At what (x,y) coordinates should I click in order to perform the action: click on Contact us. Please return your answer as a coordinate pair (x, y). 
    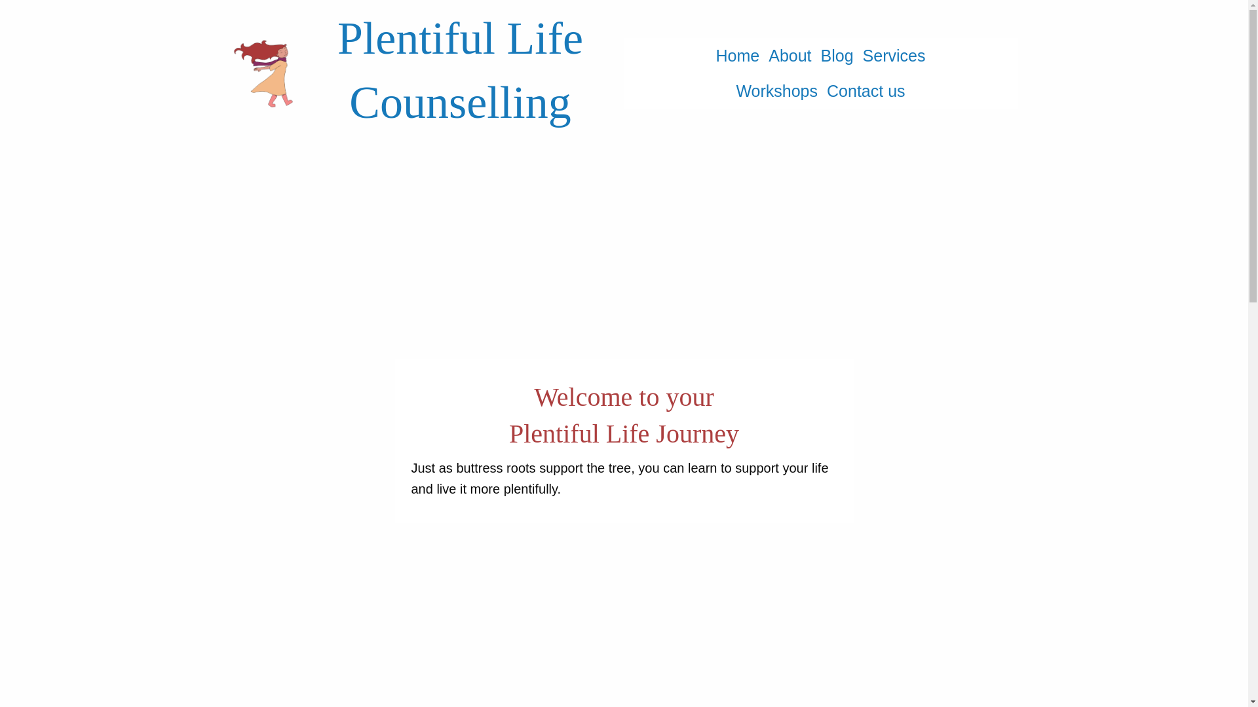
    Looking at the image, I should click on (866, 91).